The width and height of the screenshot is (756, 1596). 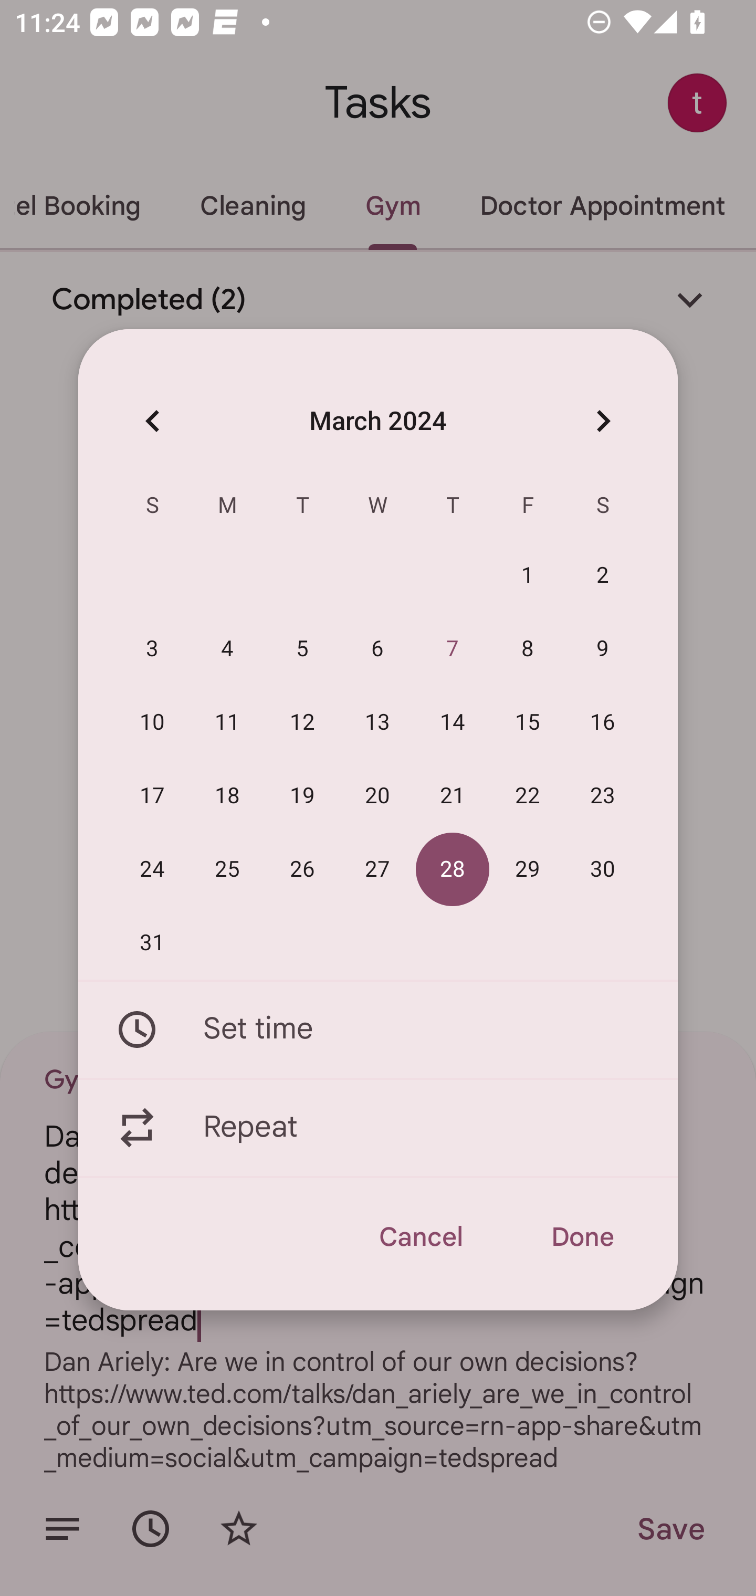 I want to click on 23 23 March 2024, so click(x=603, y=796).